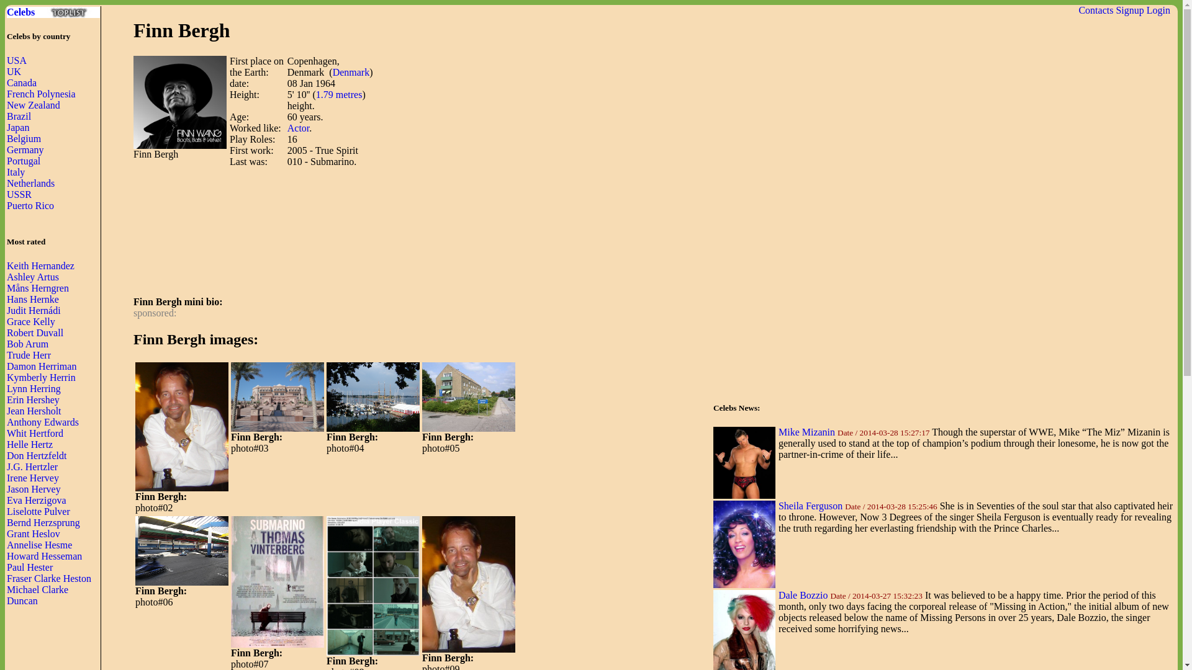  What do you see at coordinates (22, 83) in the screenshot?
I see `Canada` at bounding box center [22, 83].